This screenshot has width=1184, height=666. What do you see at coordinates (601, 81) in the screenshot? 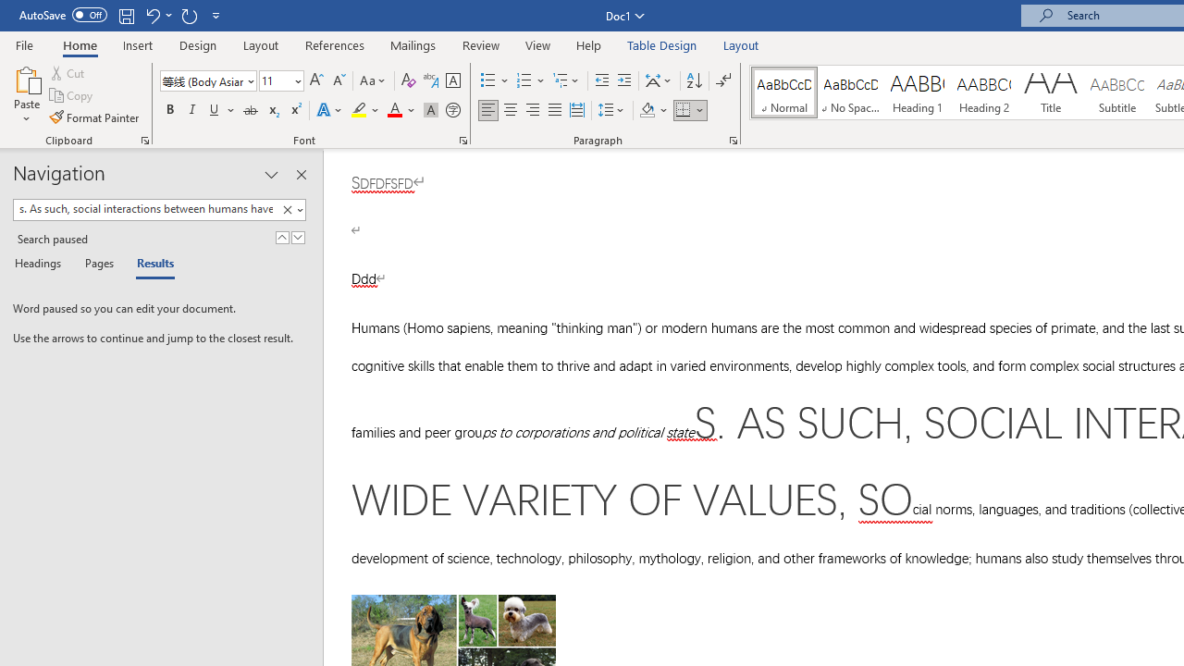
I see `Decrease Indent` at bounding box center [601, 81].